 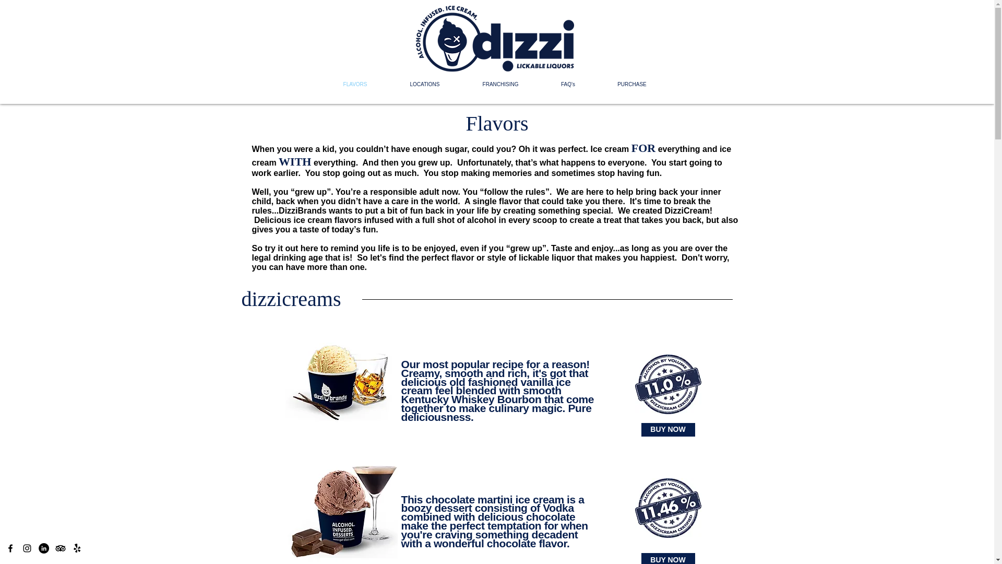 I want to click on LOCATIONS, so click(x=425, y=85).